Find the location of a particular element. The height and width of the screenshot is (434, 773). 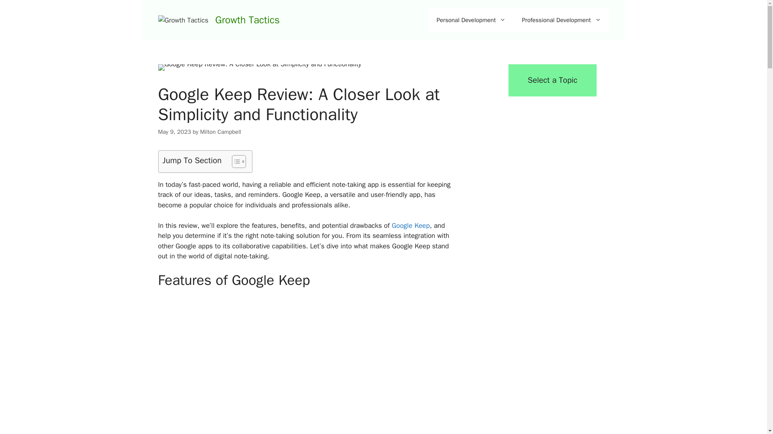

Professional Development is located at coordinates (561, 20).